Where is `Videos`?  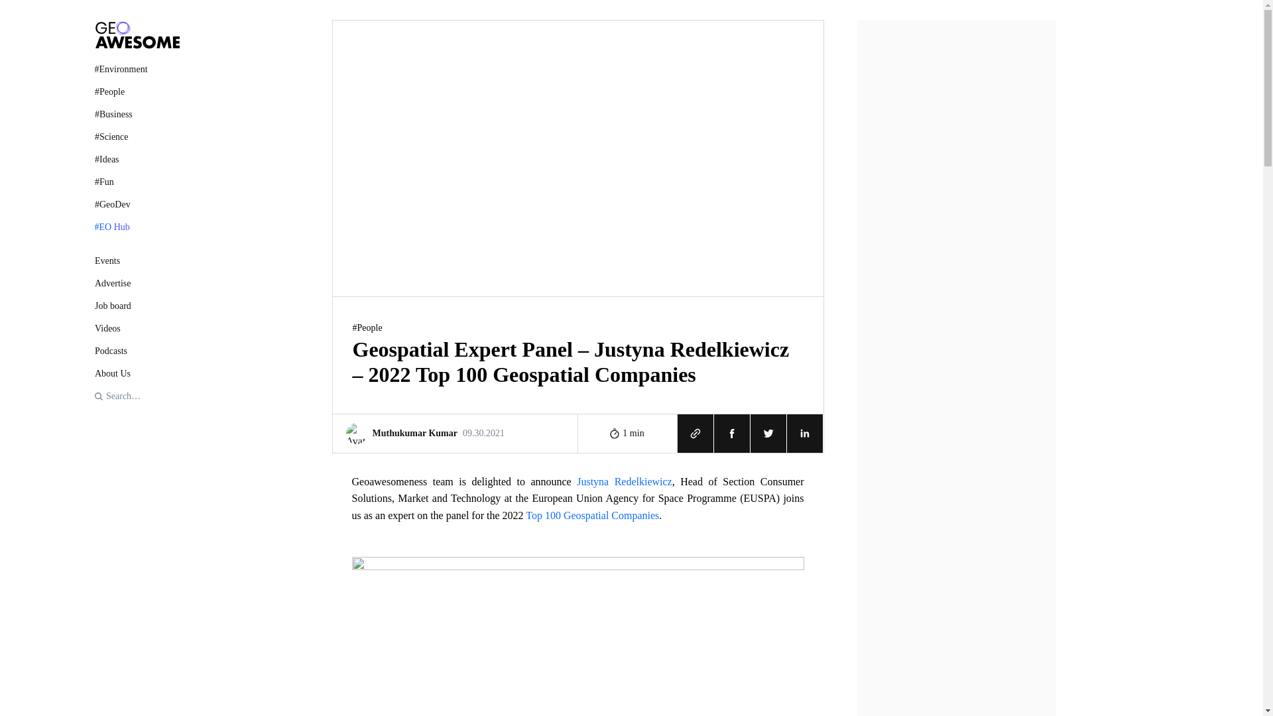 Videos is located at coordinates (137, 283).